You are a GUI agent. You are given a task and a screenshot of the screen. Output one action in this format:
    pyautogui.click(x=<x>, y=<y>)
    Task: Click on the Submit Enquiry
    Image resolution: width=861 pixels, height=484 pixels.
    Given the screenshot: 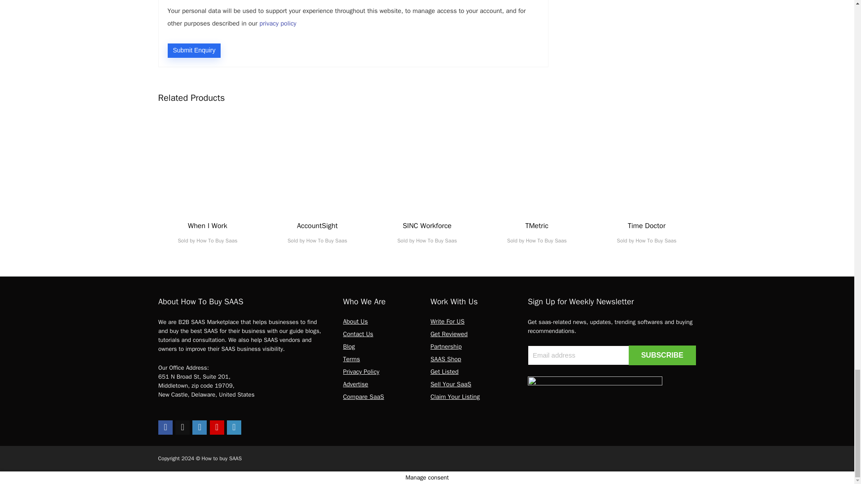 What is the action you would take?
    pyautogui.click(x=195, y=50)
    